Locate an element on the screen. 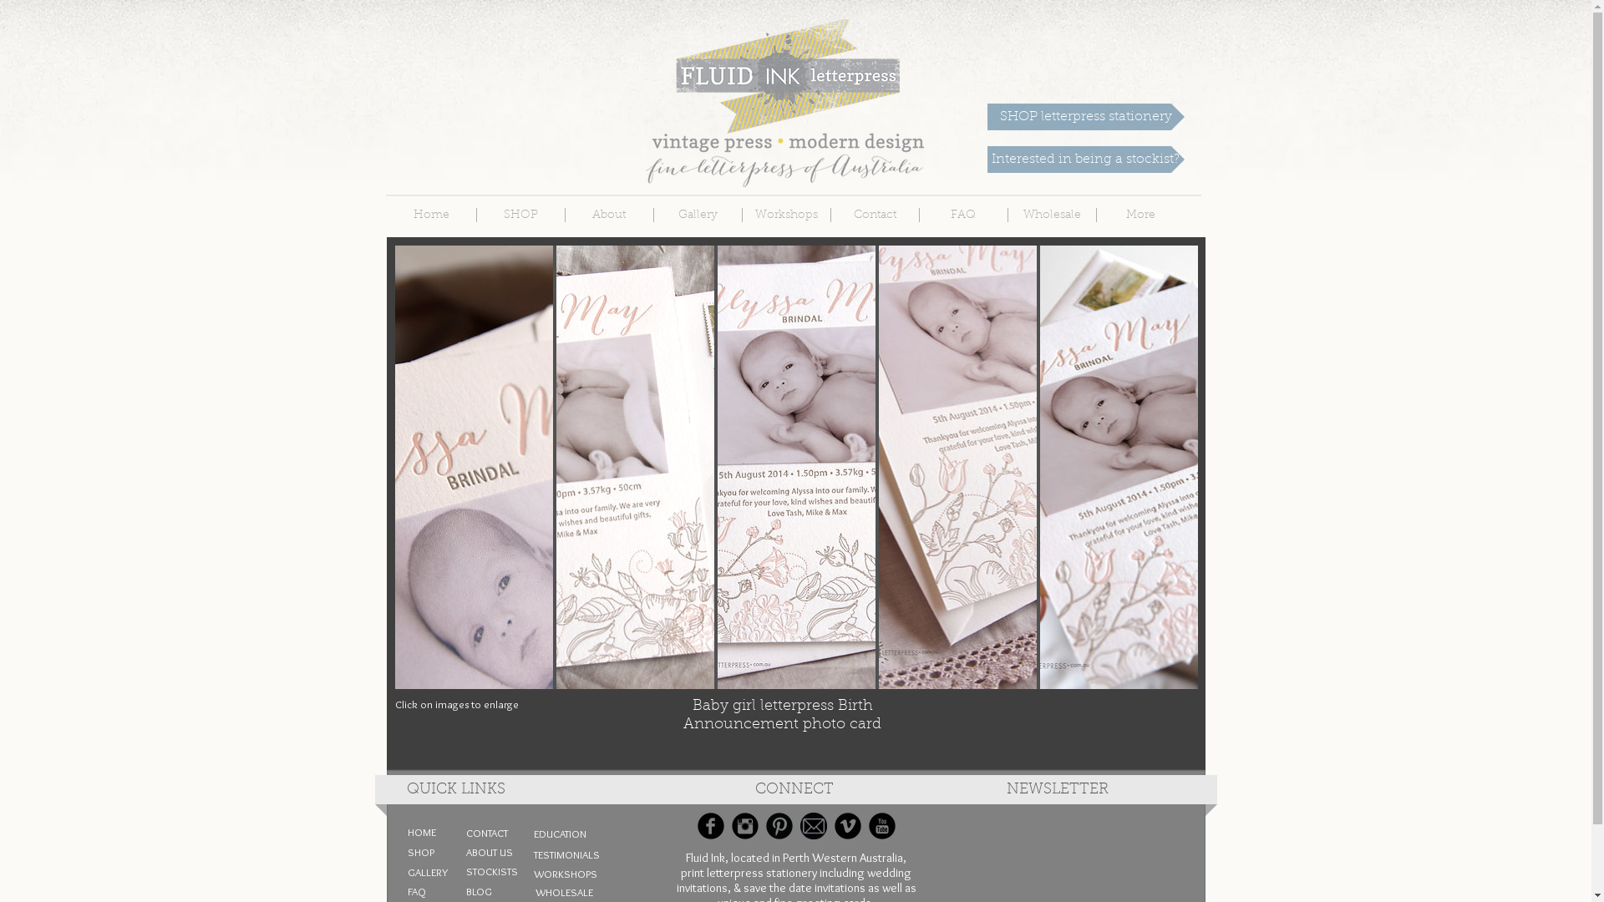 The width and height of the screenshot is (1604, 902). SHOP letterpress stationery is located at coordinates (1086, 117).